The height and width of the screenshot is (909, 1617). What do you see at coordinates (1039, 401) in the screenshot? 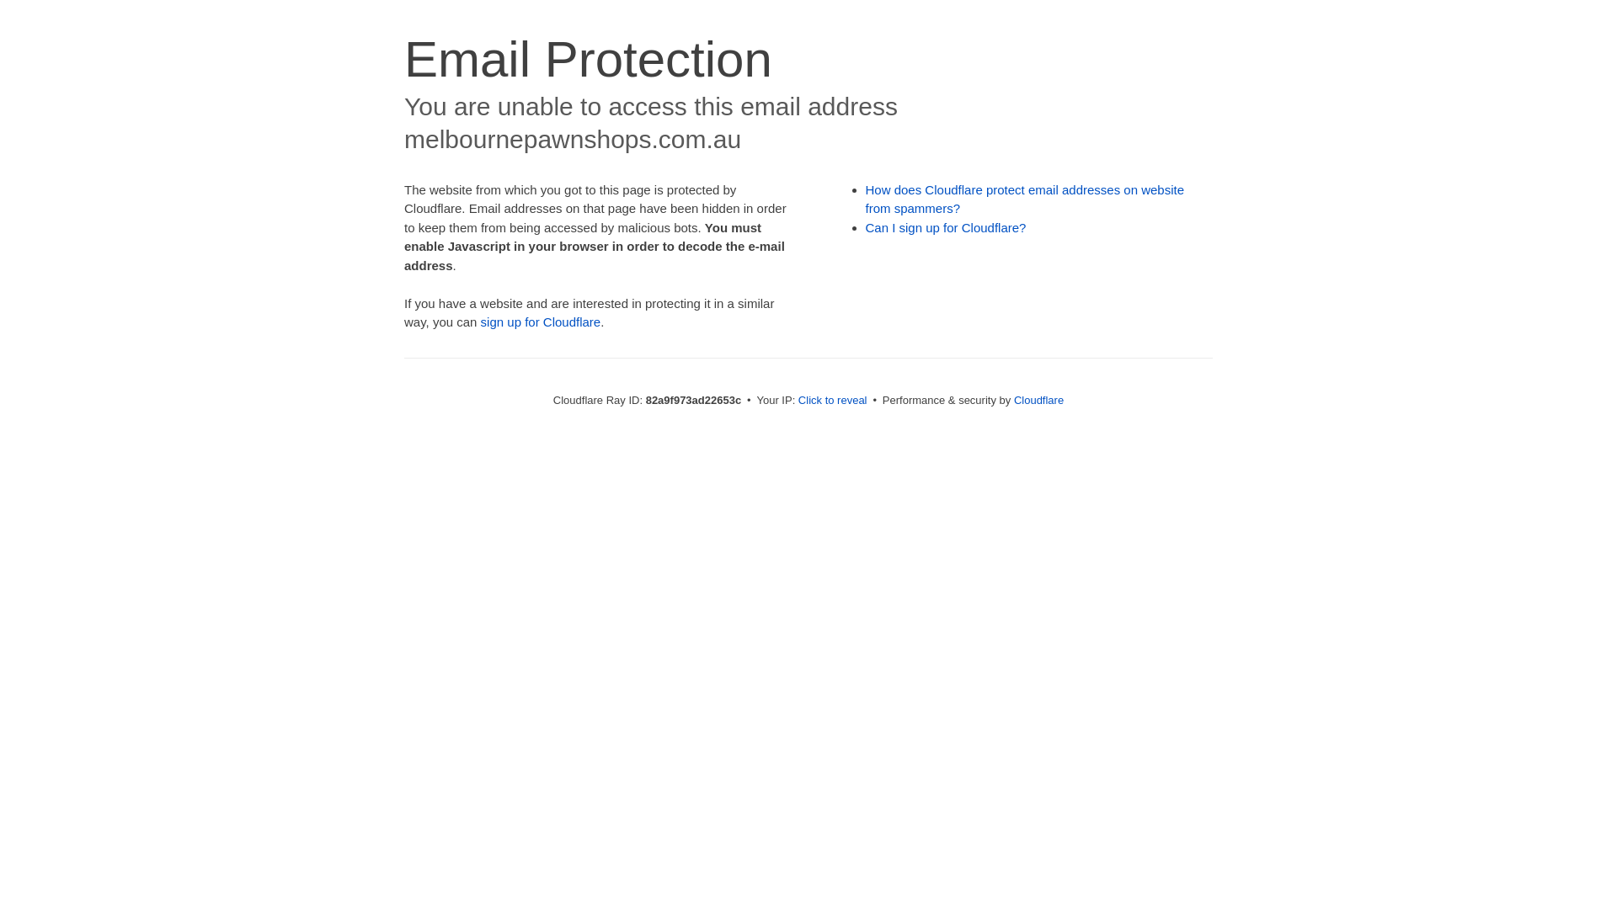
I see `Cloudflare` at bounding box center [1039, 401].